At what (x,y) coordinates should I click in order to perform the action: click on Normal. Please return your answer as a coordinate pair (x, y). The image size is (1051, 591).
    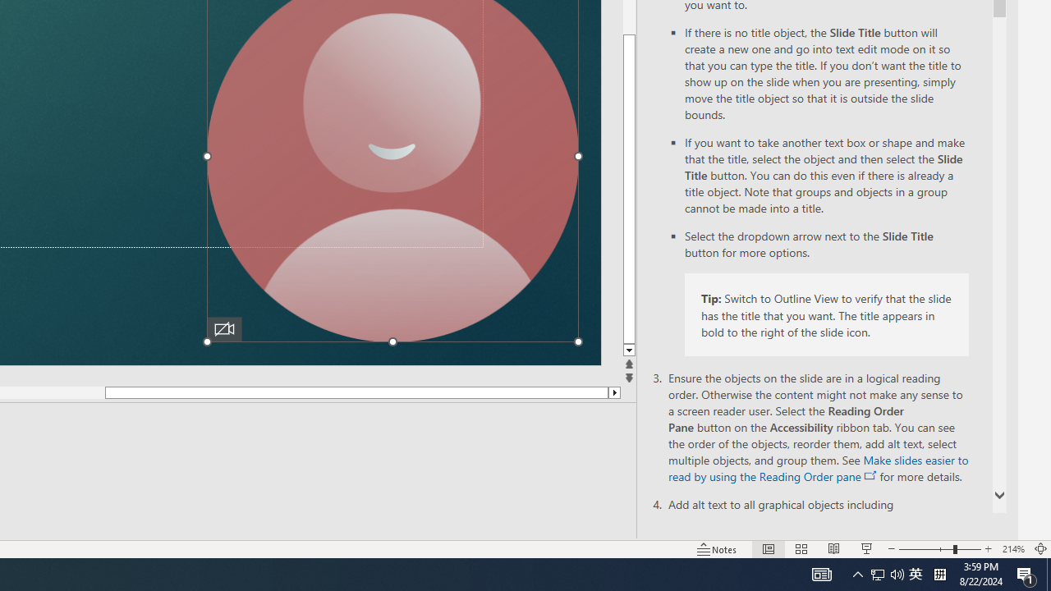
    Looking at the image, I should click on (769, 548).